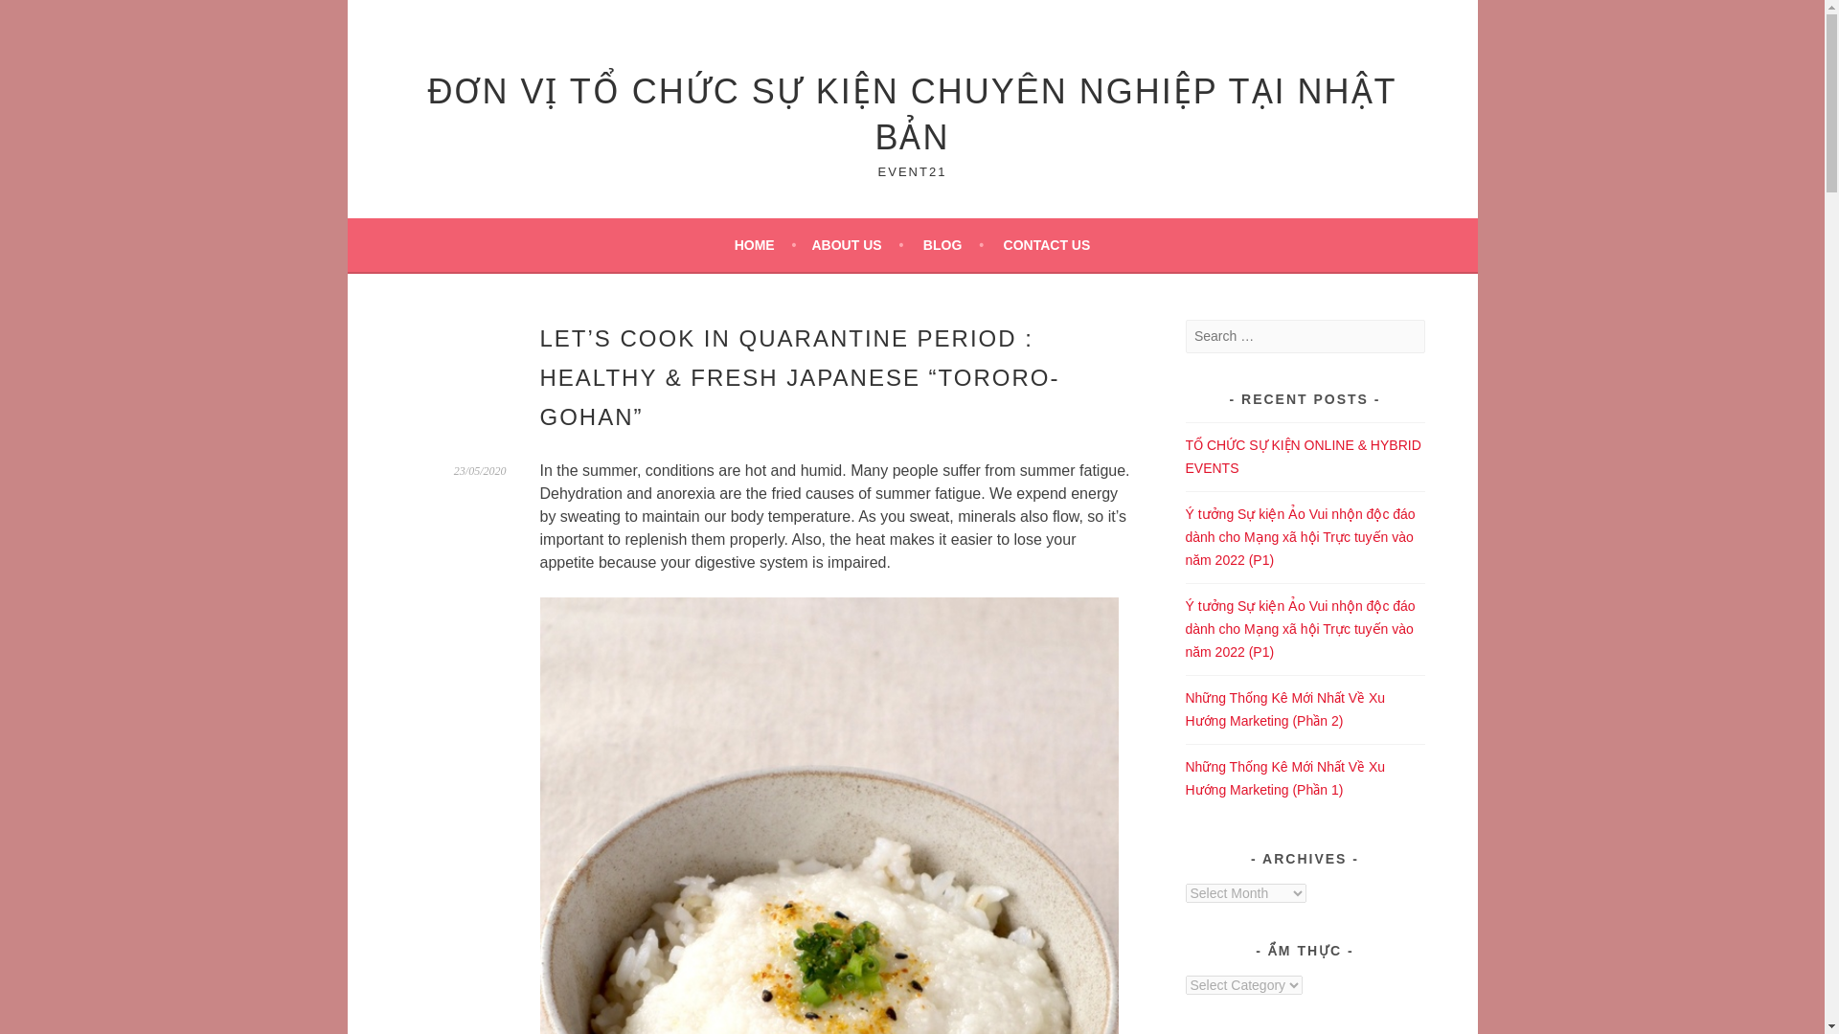 This screenshot has width=1839, height=1034. Describe the element at coordinates (1047, 245) in the screenshot. I see `CONTACT US` at that location.